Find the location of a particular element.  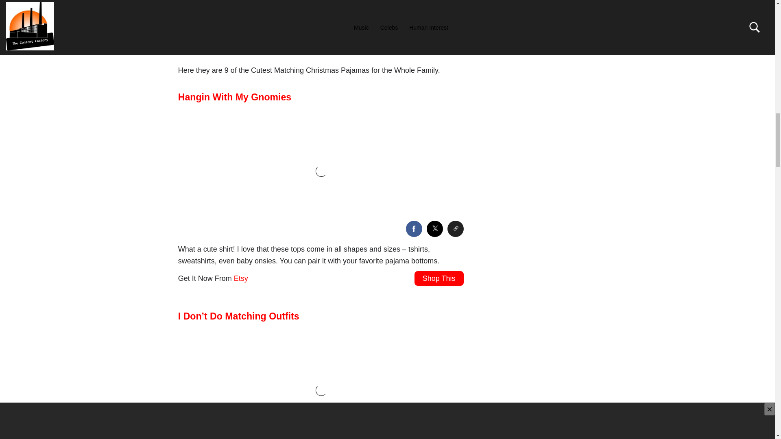

Etsy is located at coordinates (241, 278).